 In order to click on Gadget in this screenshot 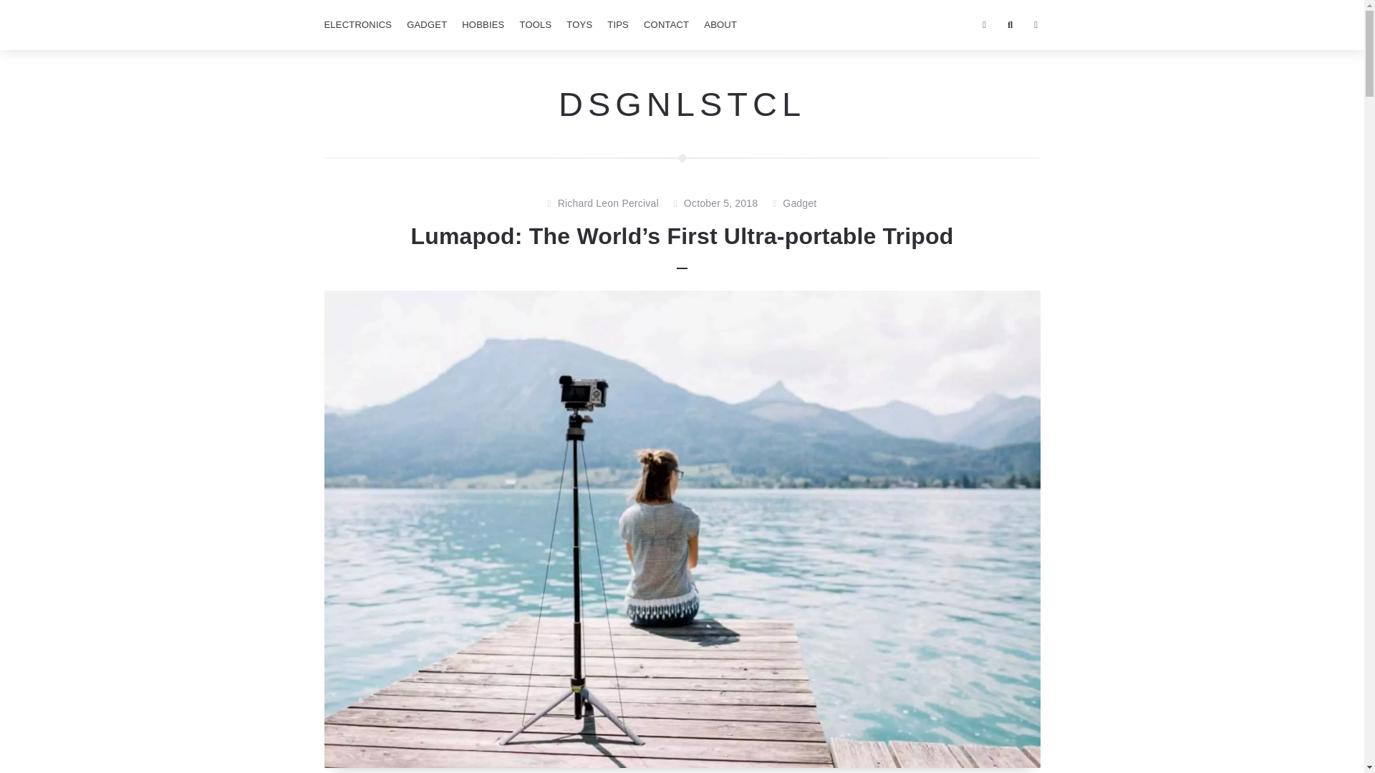, I will do `click(799, 204)`.